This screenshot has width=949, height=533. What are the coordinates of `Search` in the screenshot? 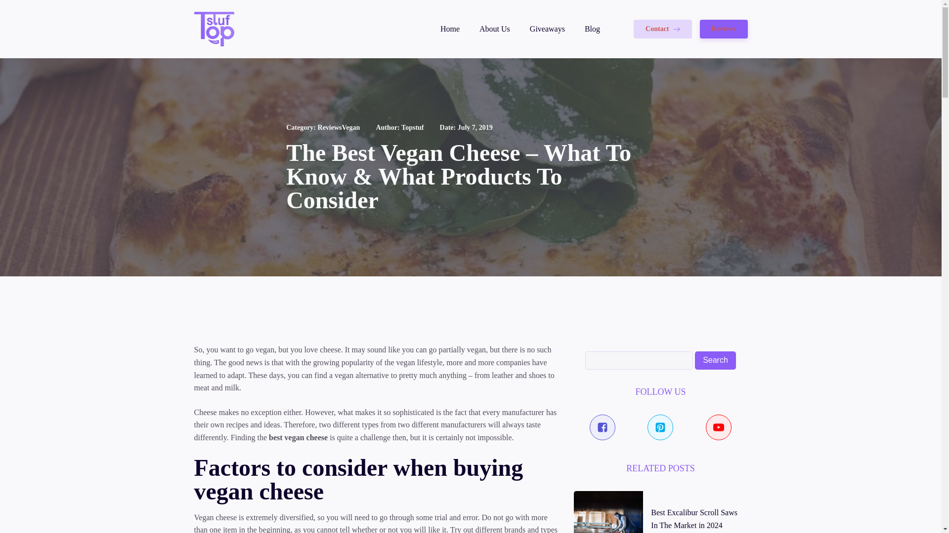 It's located at (715, 360).